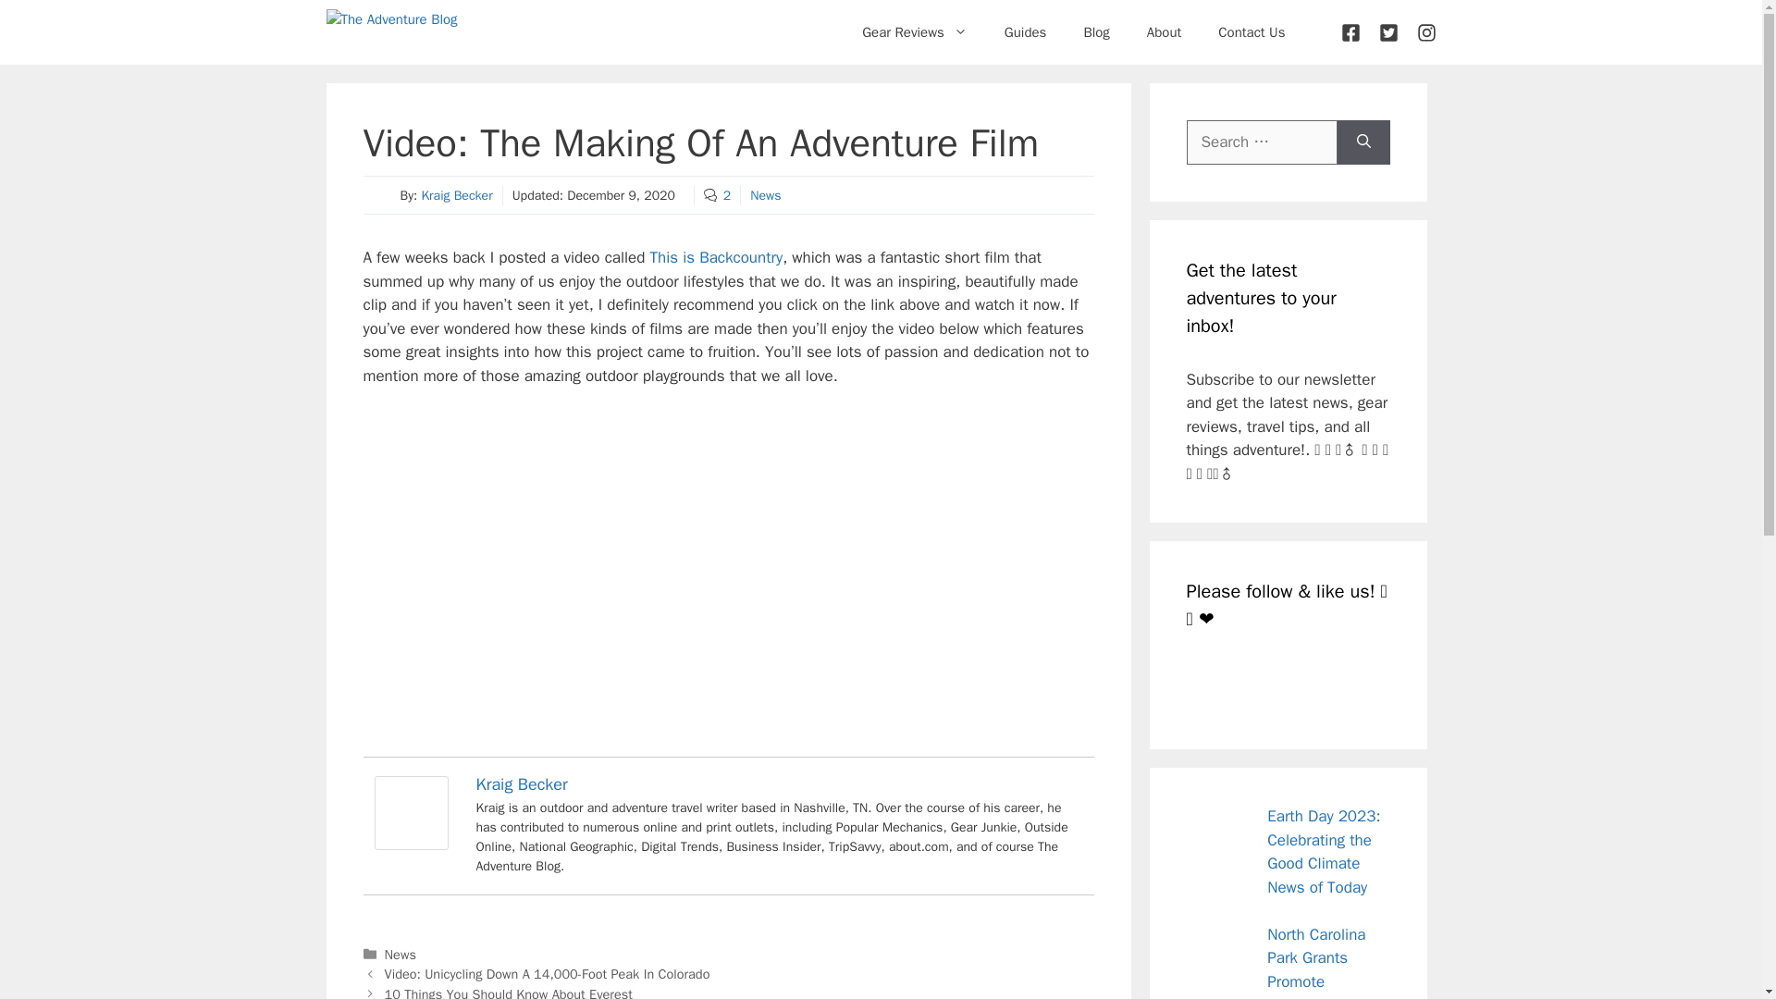 This screenshot has width=1776, height=999. I want to click on Instagram, so click(1291, 684).